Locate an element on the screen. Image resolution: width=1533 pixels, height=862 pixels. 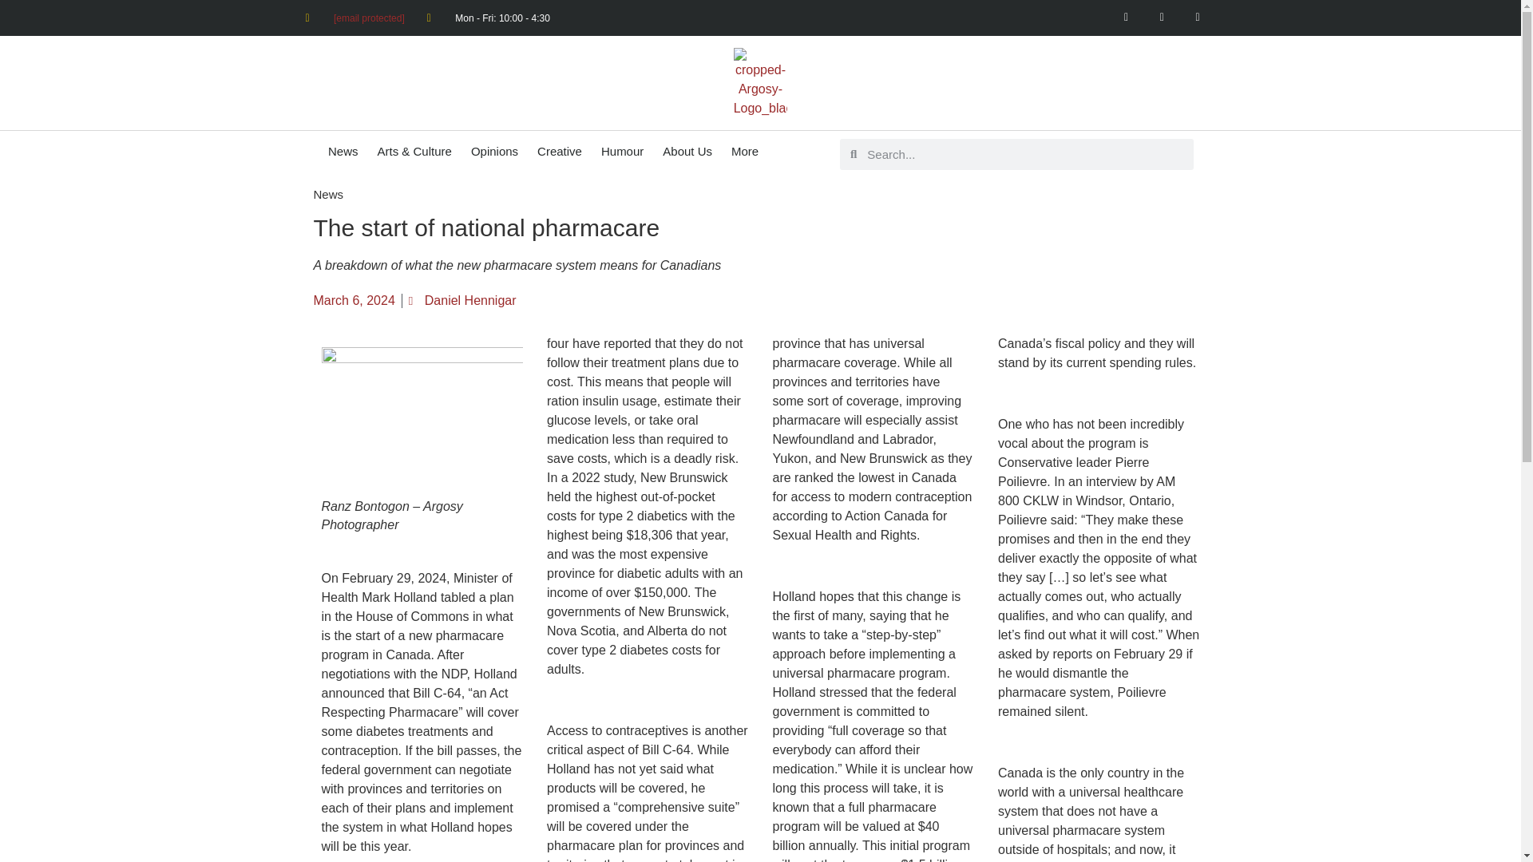
About Us is located at coordinates (687, 151).